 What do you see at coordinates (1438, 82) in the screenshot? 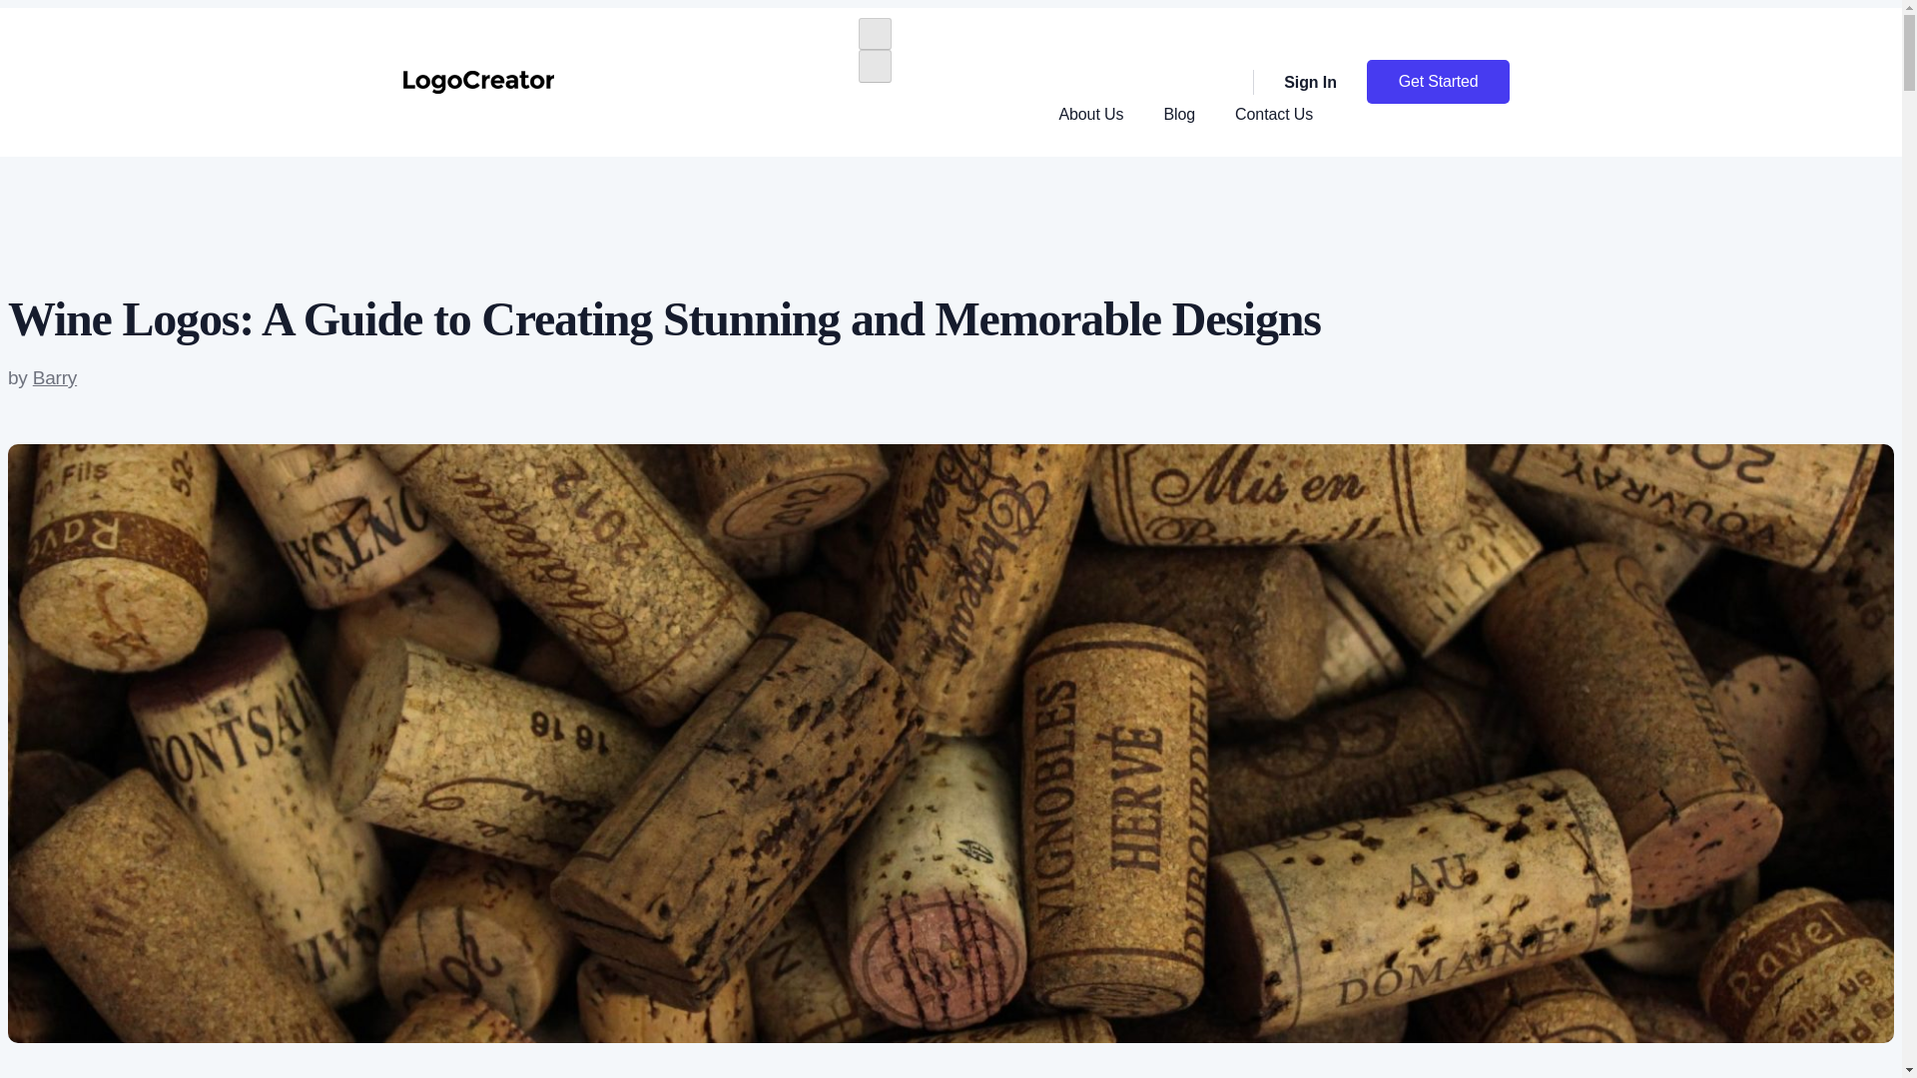
I see `Get Started` at bounding box center [1438, 82].